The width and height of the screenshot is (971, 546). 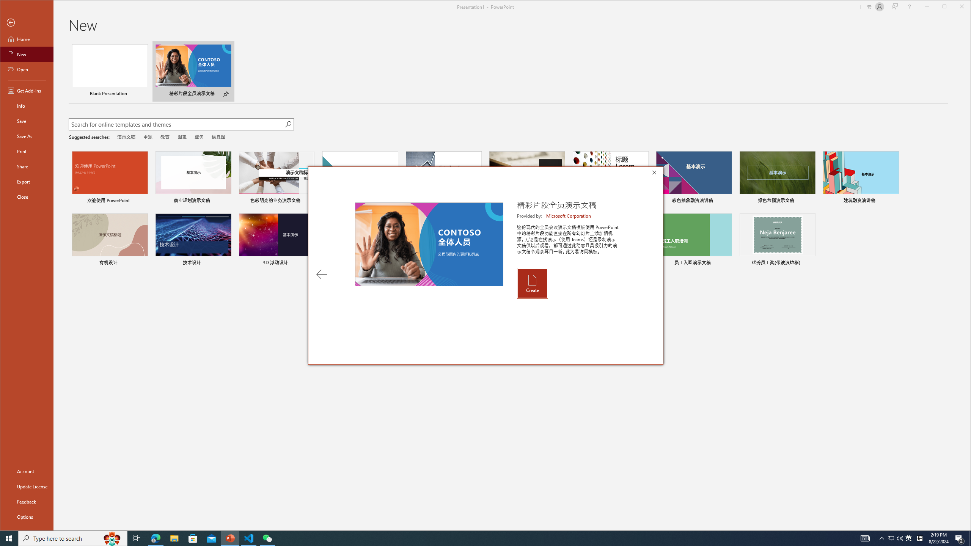 I want to click on AutomationID: 4105, so click(x=865, y=538).